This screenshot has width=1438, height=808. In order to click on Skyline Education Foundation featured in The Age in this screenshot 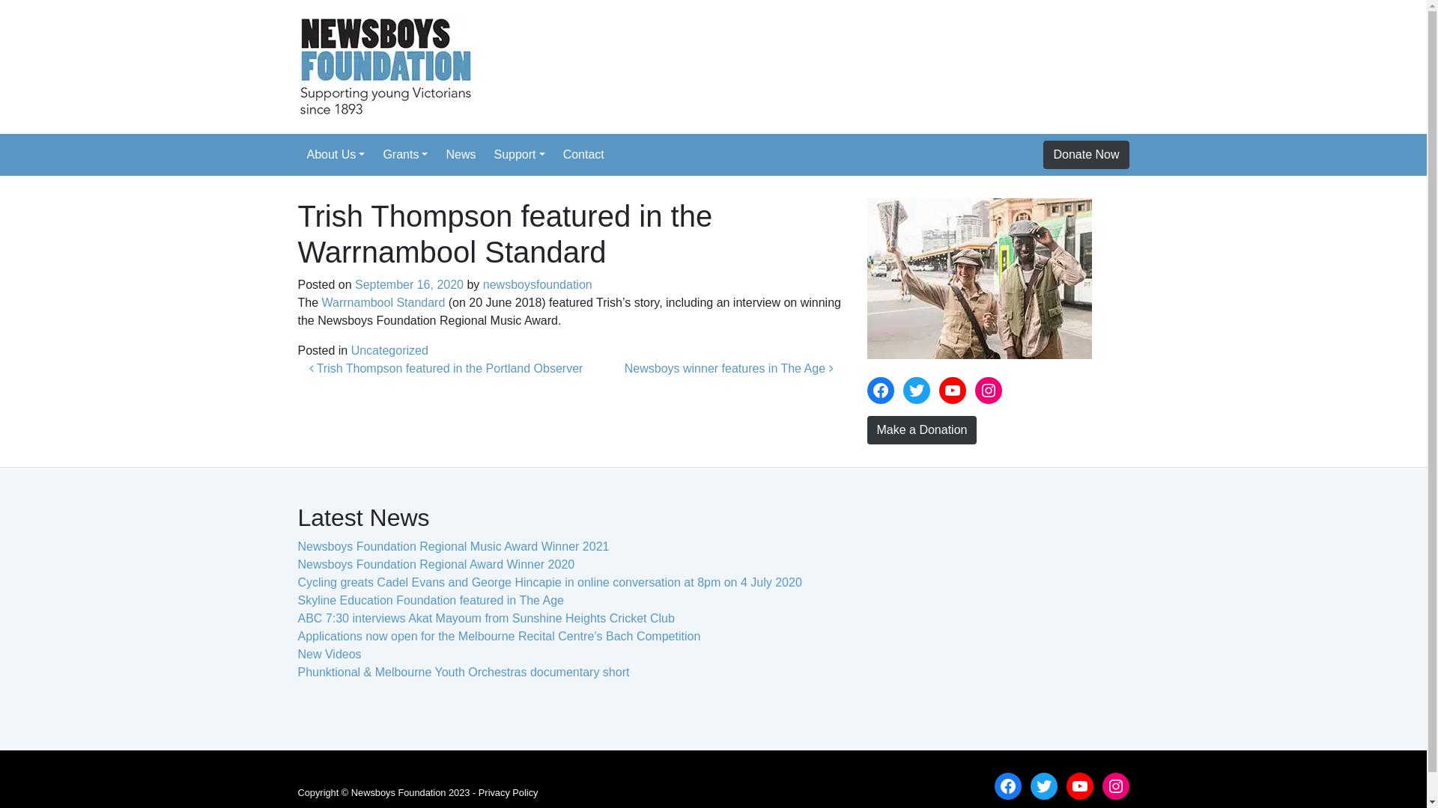, I will do `click(431, 600)`.